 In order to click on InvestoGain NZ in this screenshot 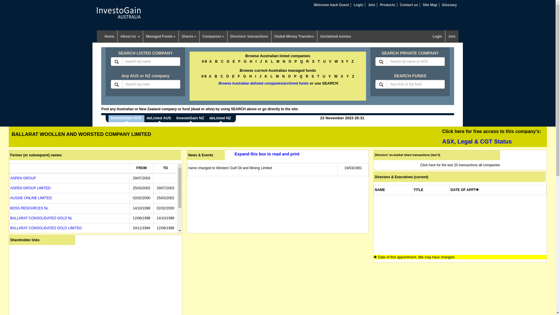, I will do `click(191, 119)`.